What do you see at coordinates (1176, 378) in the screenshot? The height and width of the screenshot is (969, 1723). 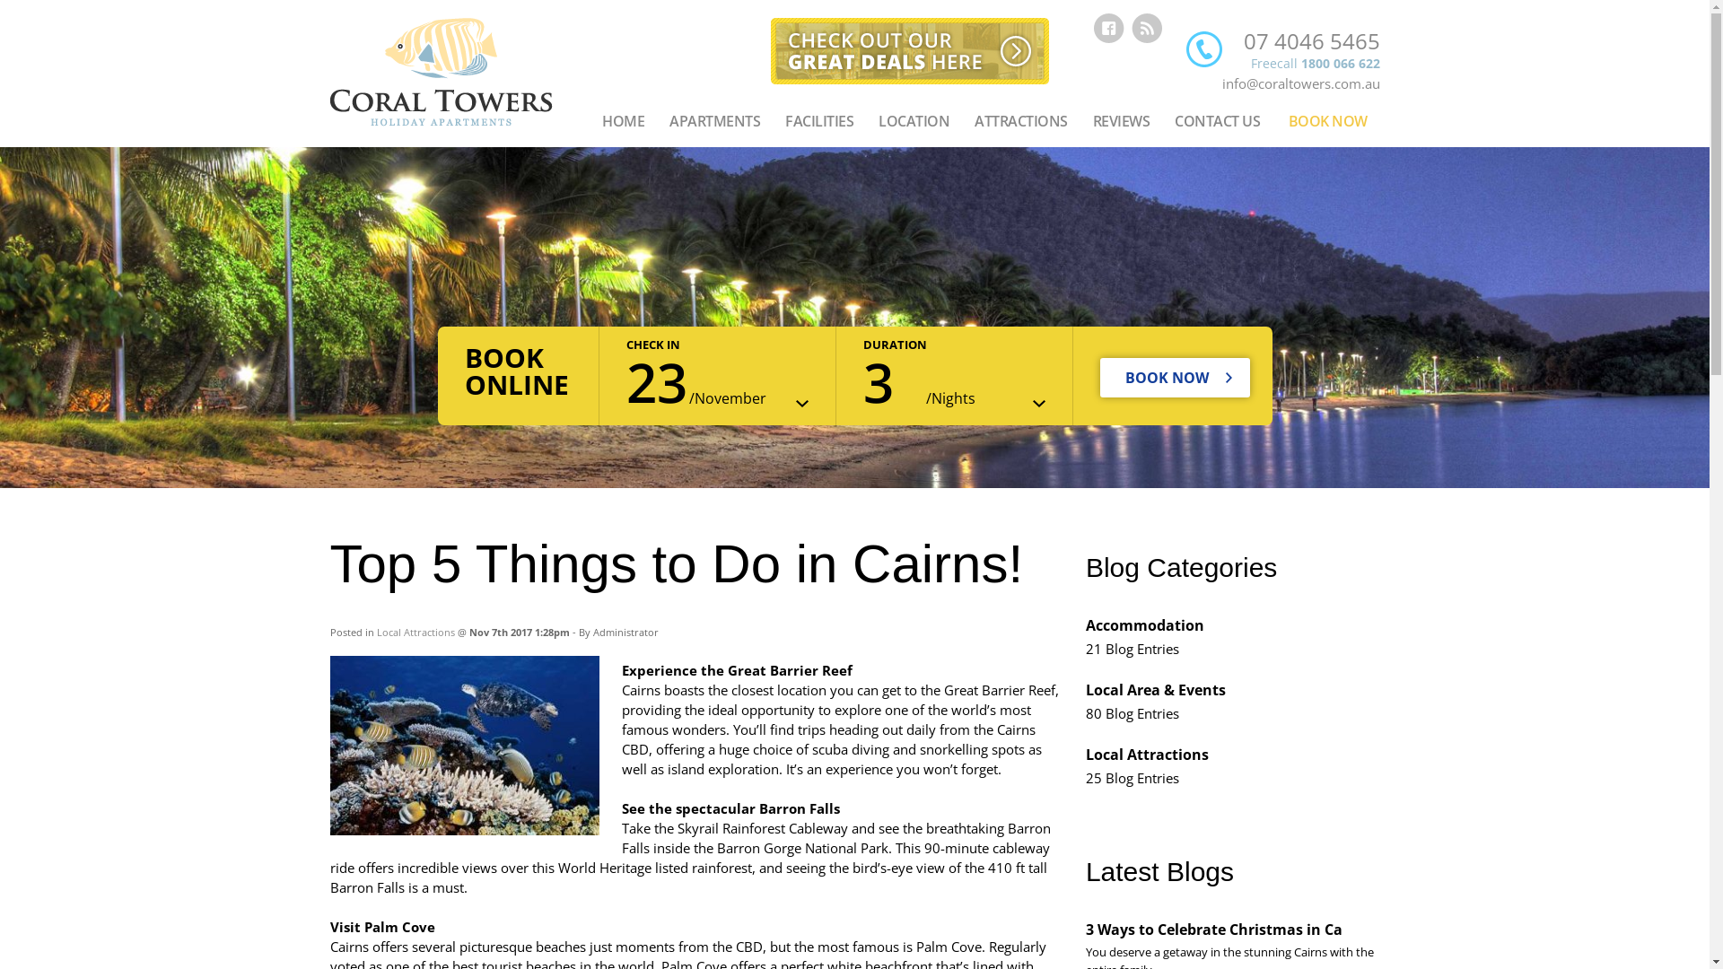 I see `Book Now` at bounding box center [1176, 378].